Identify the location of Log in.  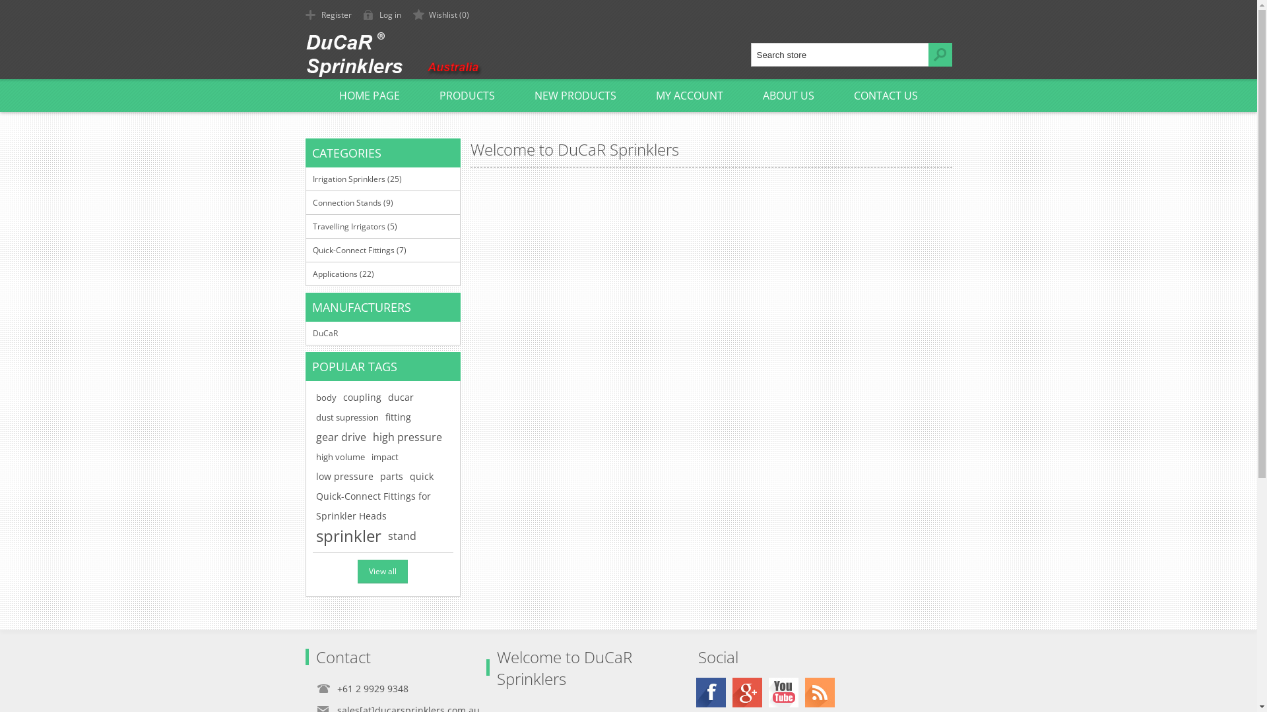
(384, 15).